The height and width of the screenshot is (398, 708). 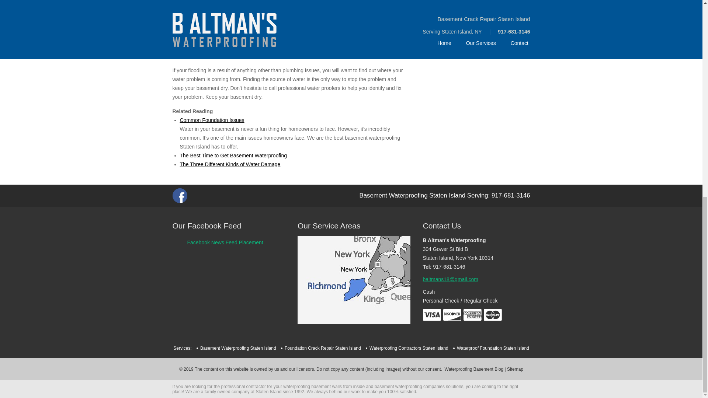 I want to click on The Three Different Kinds of Water Damage, so click(x=230, y=164).